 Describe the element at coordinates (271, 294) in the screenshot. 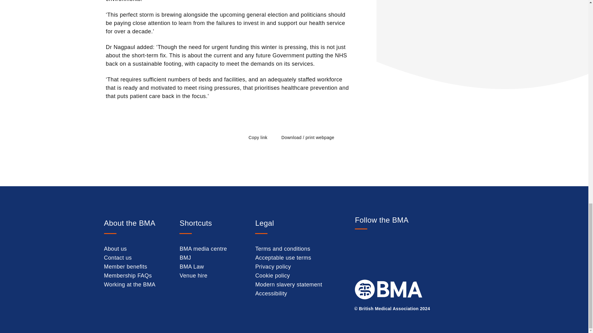

I see `Accessibility` at that location.